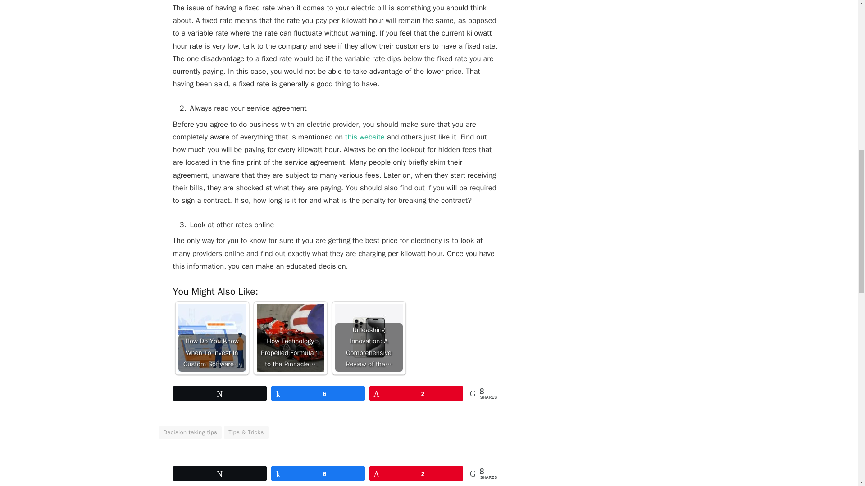  I want to click on Santosh, so click(226, 476).